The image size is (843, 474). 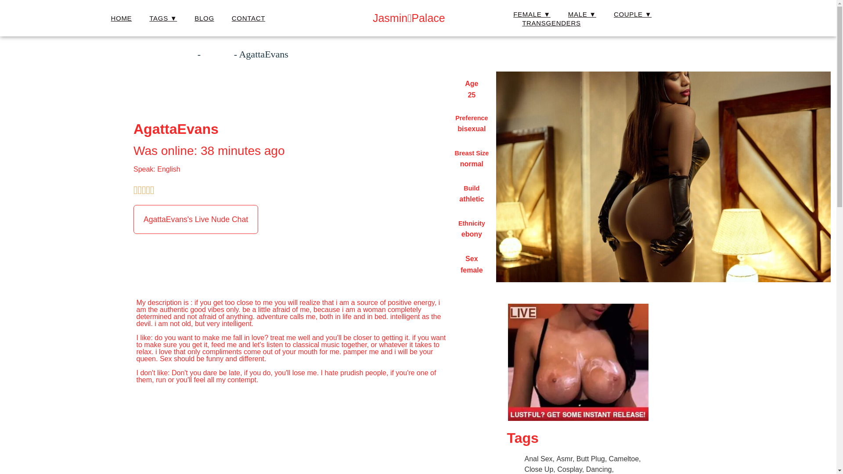 What do you see at coordinates (249, 18) in the screenshot?
I see `Contact` at bounding box center [249, 18].